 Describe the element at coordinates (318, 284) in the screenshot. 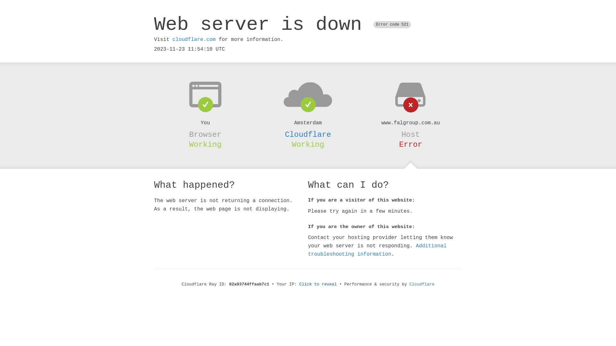

I see `Click to reveal` at that location.